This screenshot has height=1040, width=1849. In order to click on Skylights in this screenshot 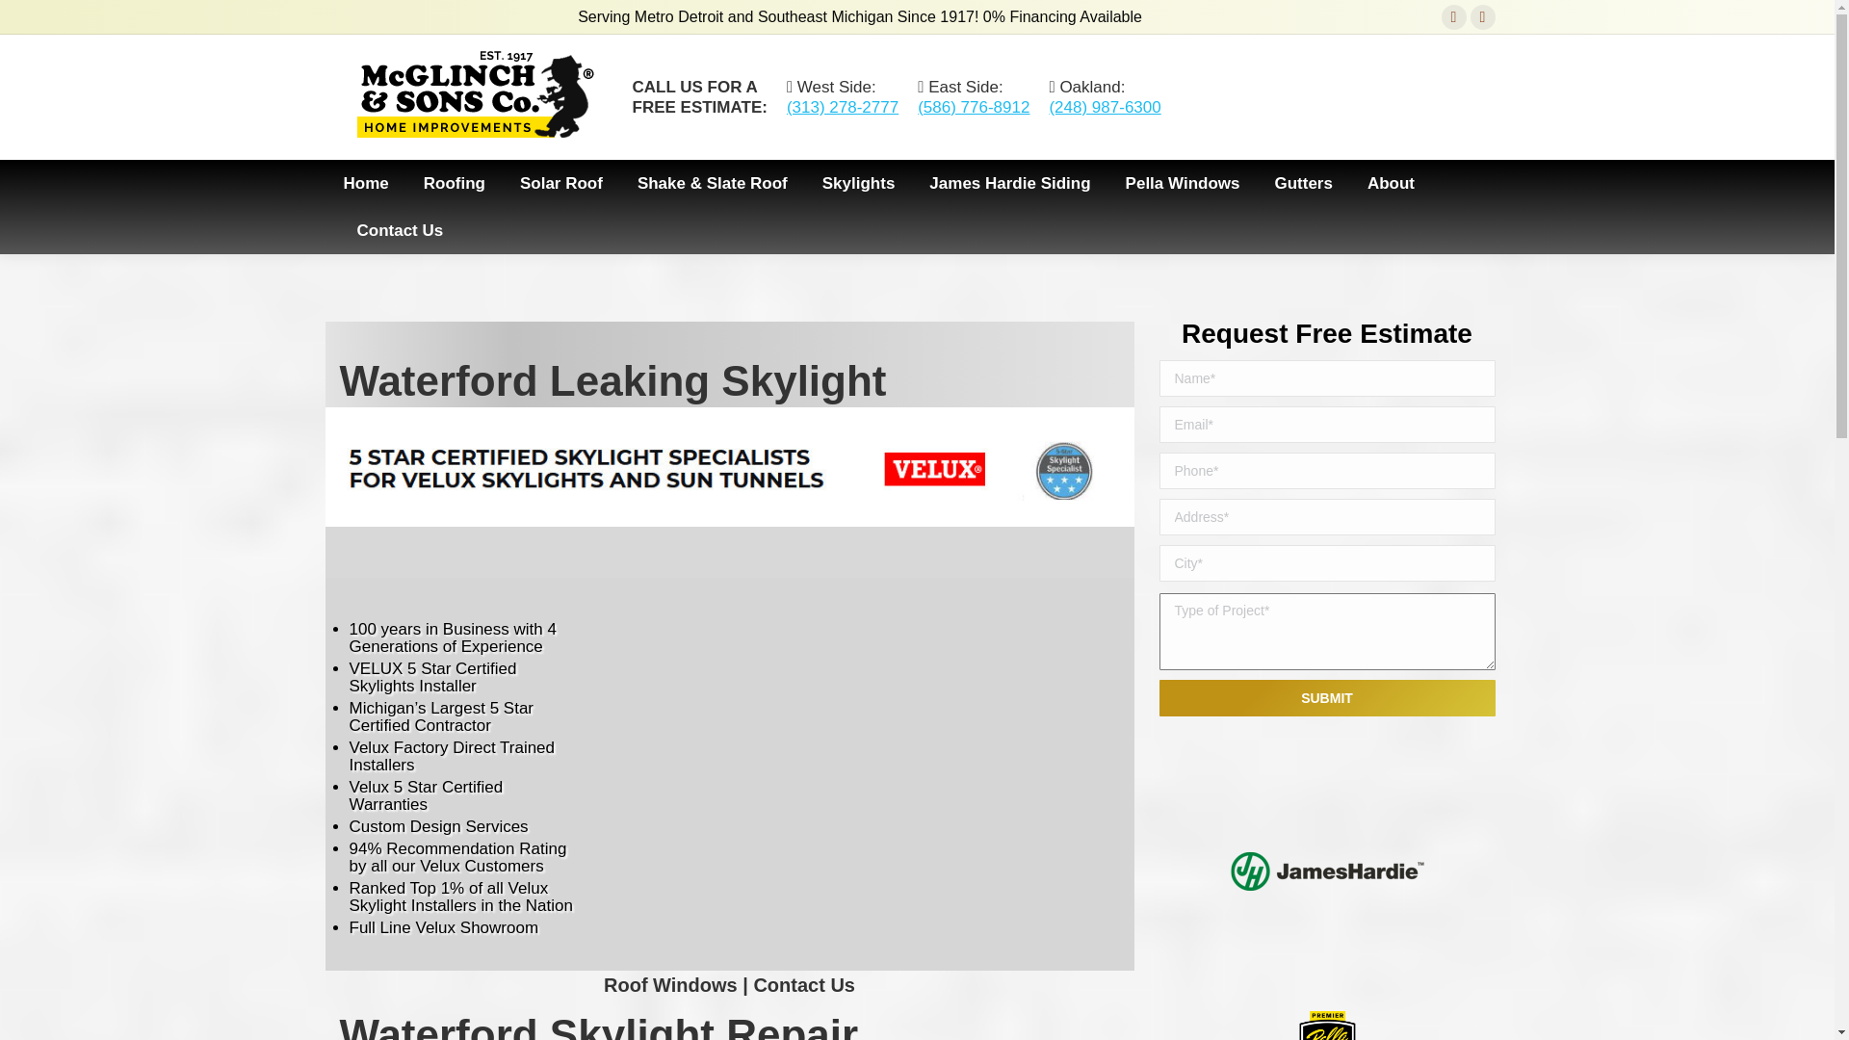, I will do `click(859, 183)`.